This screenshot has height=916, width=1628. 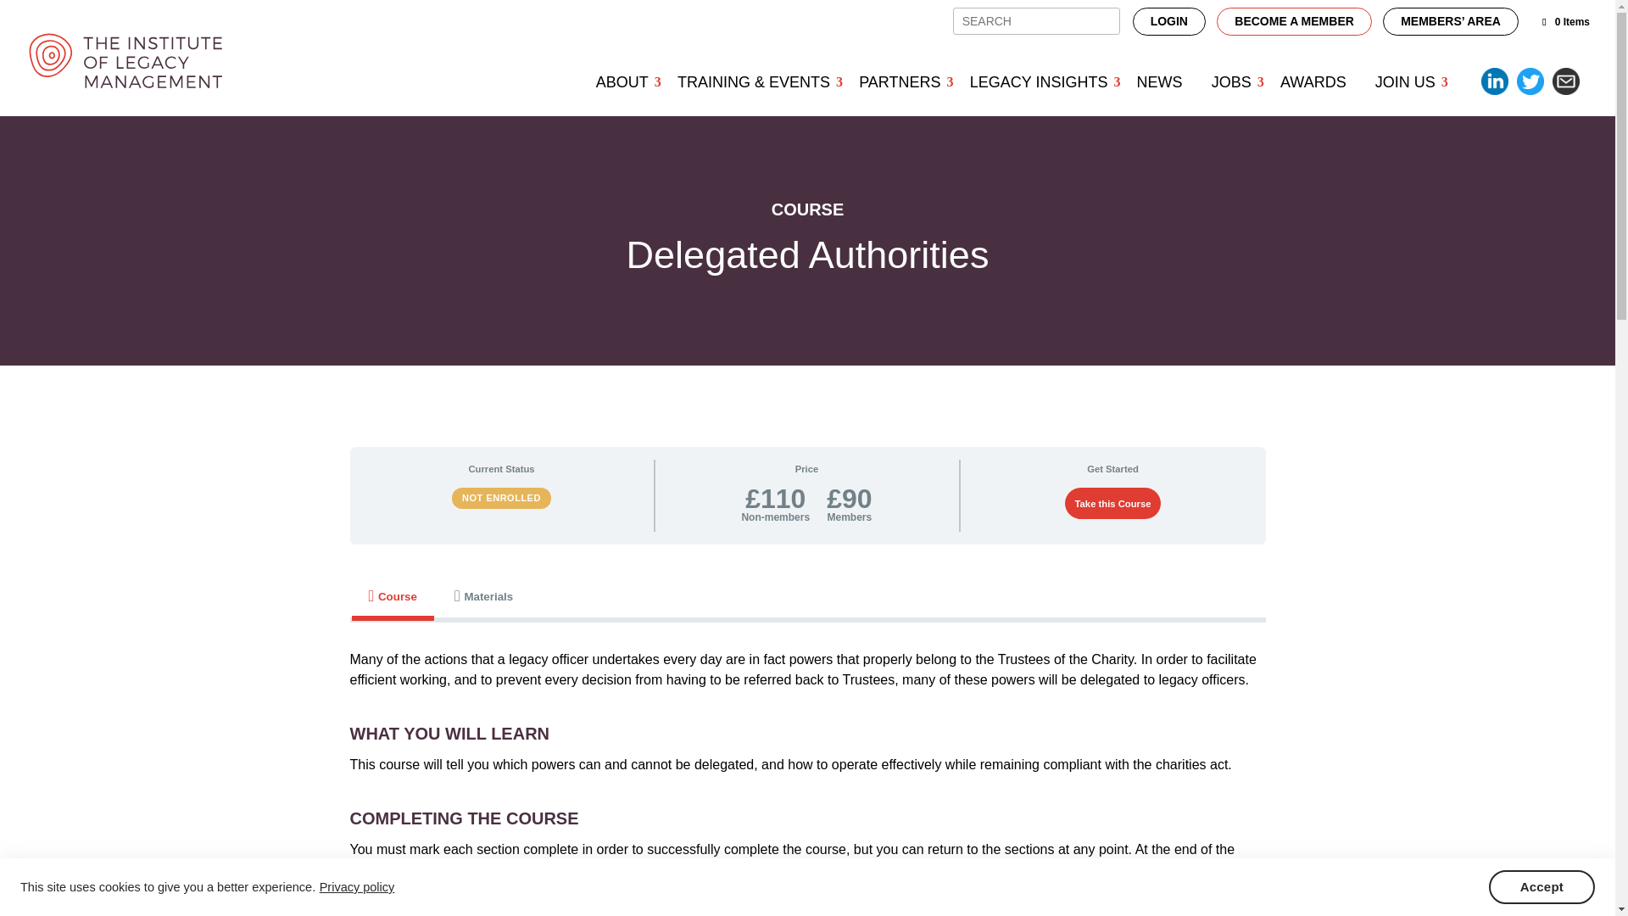 I want to click on 0 Items, so click(x=1565, y=22).